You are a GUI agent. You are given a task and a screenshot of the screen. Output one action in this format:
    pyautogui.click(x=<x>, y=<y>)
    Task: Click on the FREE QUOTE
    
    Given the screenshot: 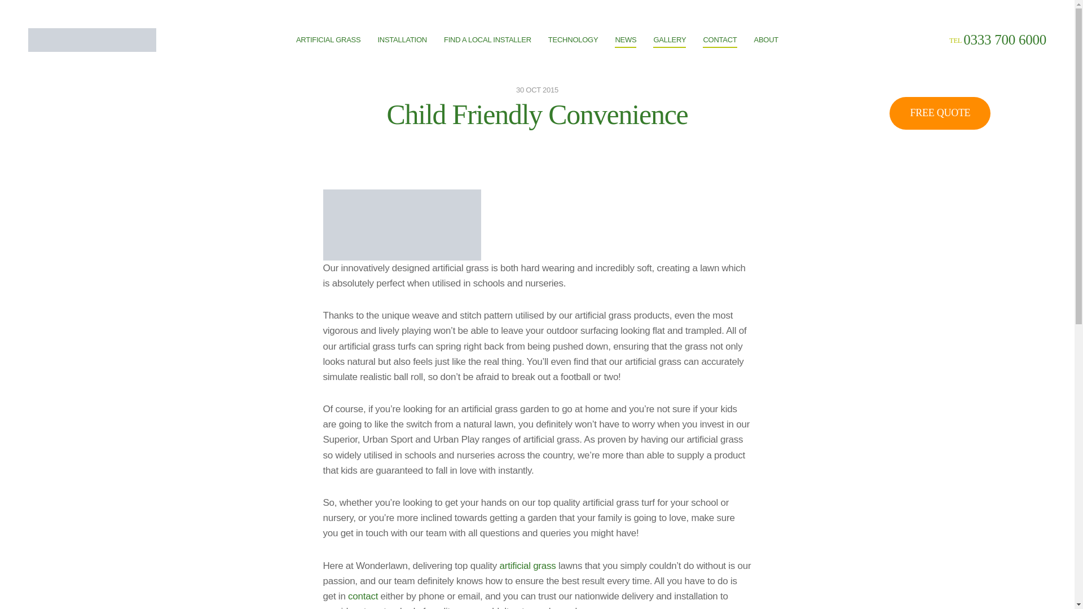 What is the action you would take?
    pyautogui.click(x=940, y=113)
    